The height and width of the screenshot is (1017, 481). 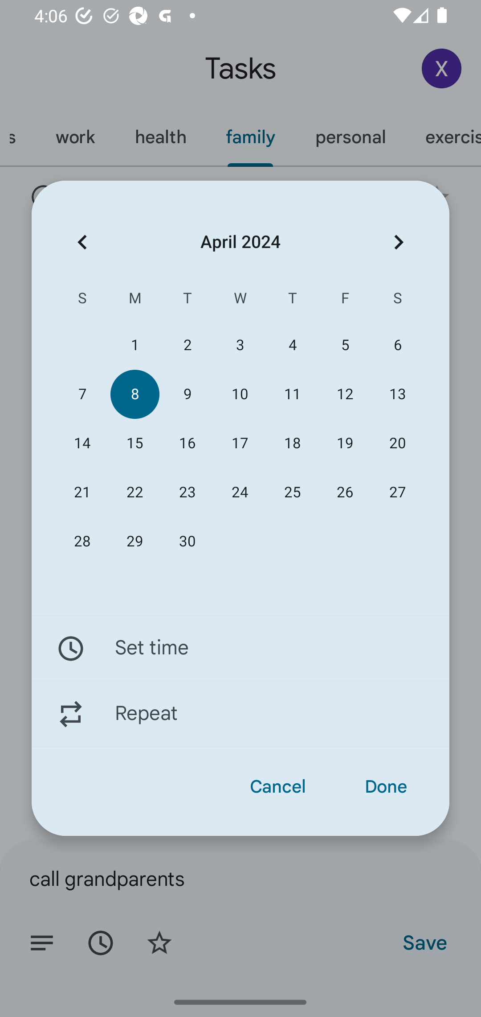 What do you see at coordinates (240, 443) in the screenshot?
I see `17 17 April 2024` at bounding box center [240, 443].